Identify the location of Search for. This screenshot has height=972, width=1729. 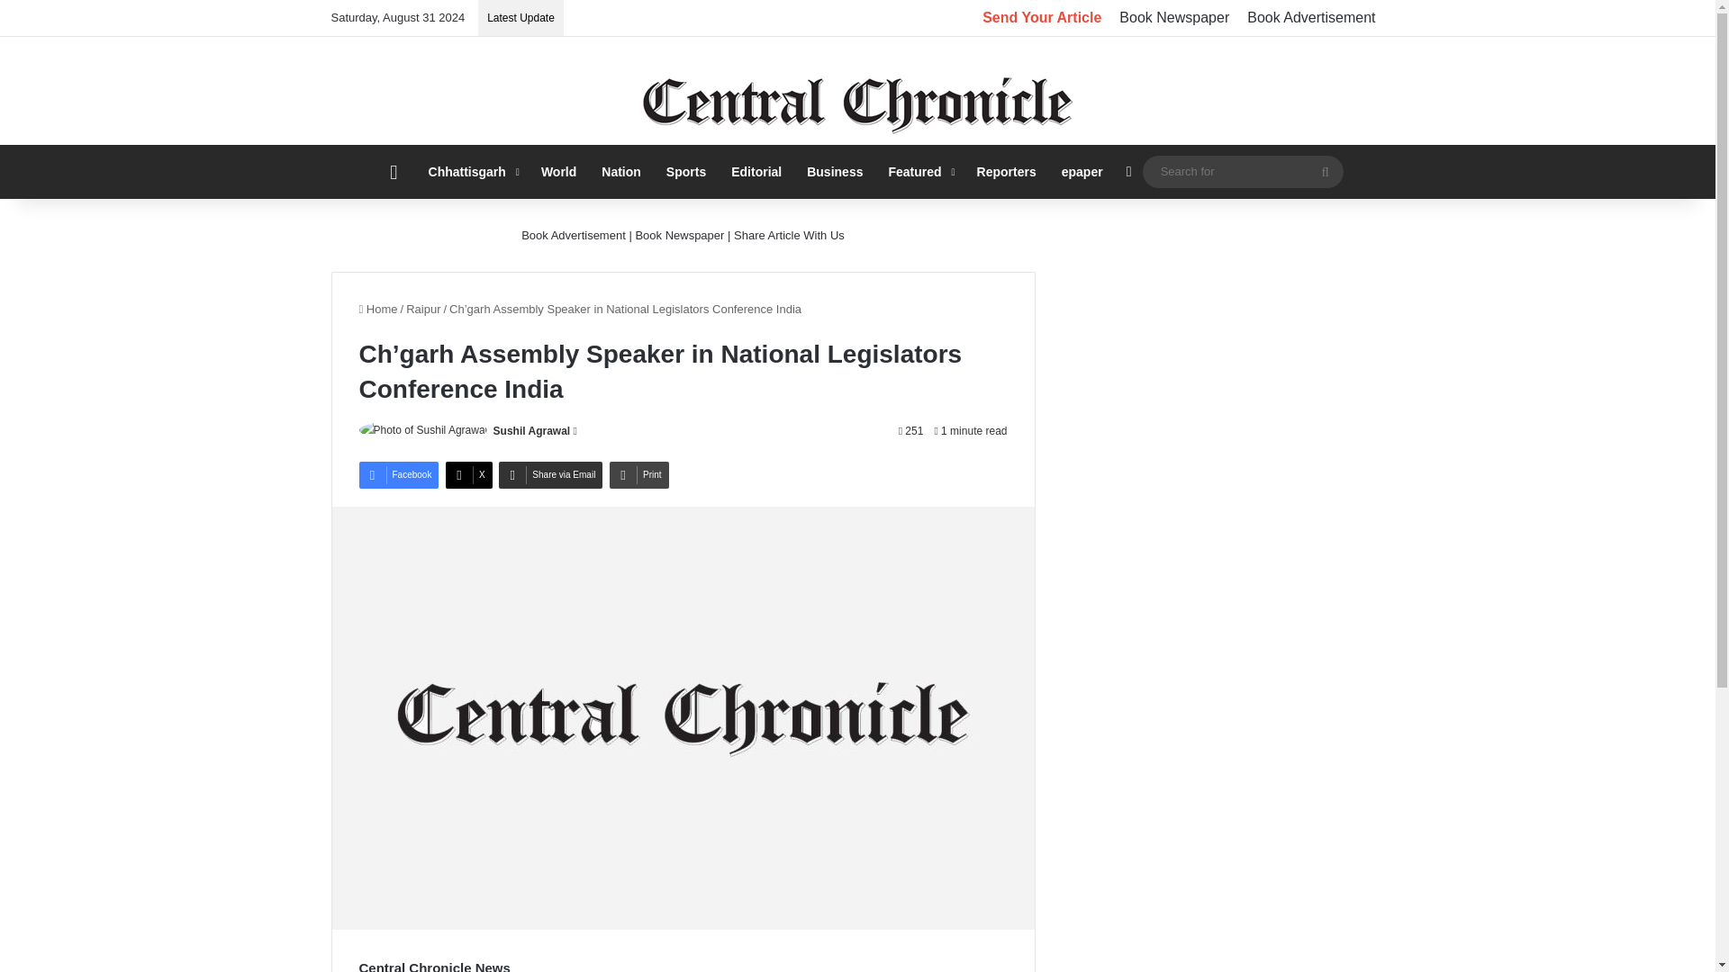
(1243, 171).